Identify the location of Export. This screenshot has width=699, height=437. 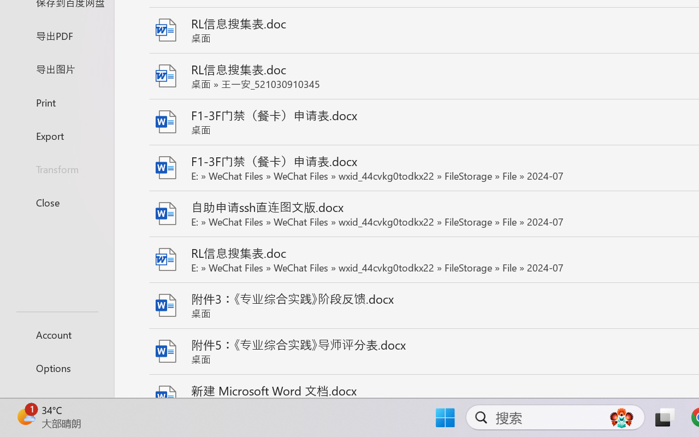
(57, 135).